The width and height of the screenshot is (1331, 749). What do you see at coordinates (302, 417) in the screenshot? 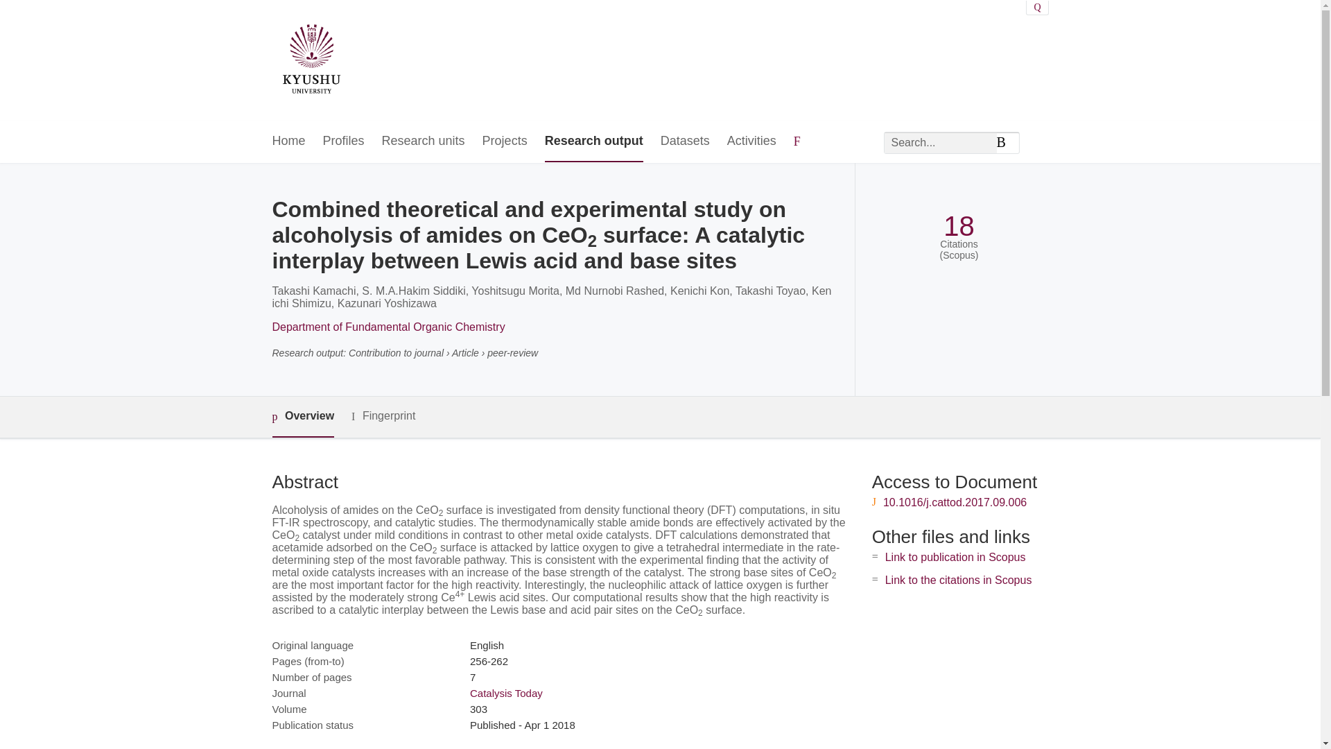
I see `Overview` at bounding box center [302, 417].